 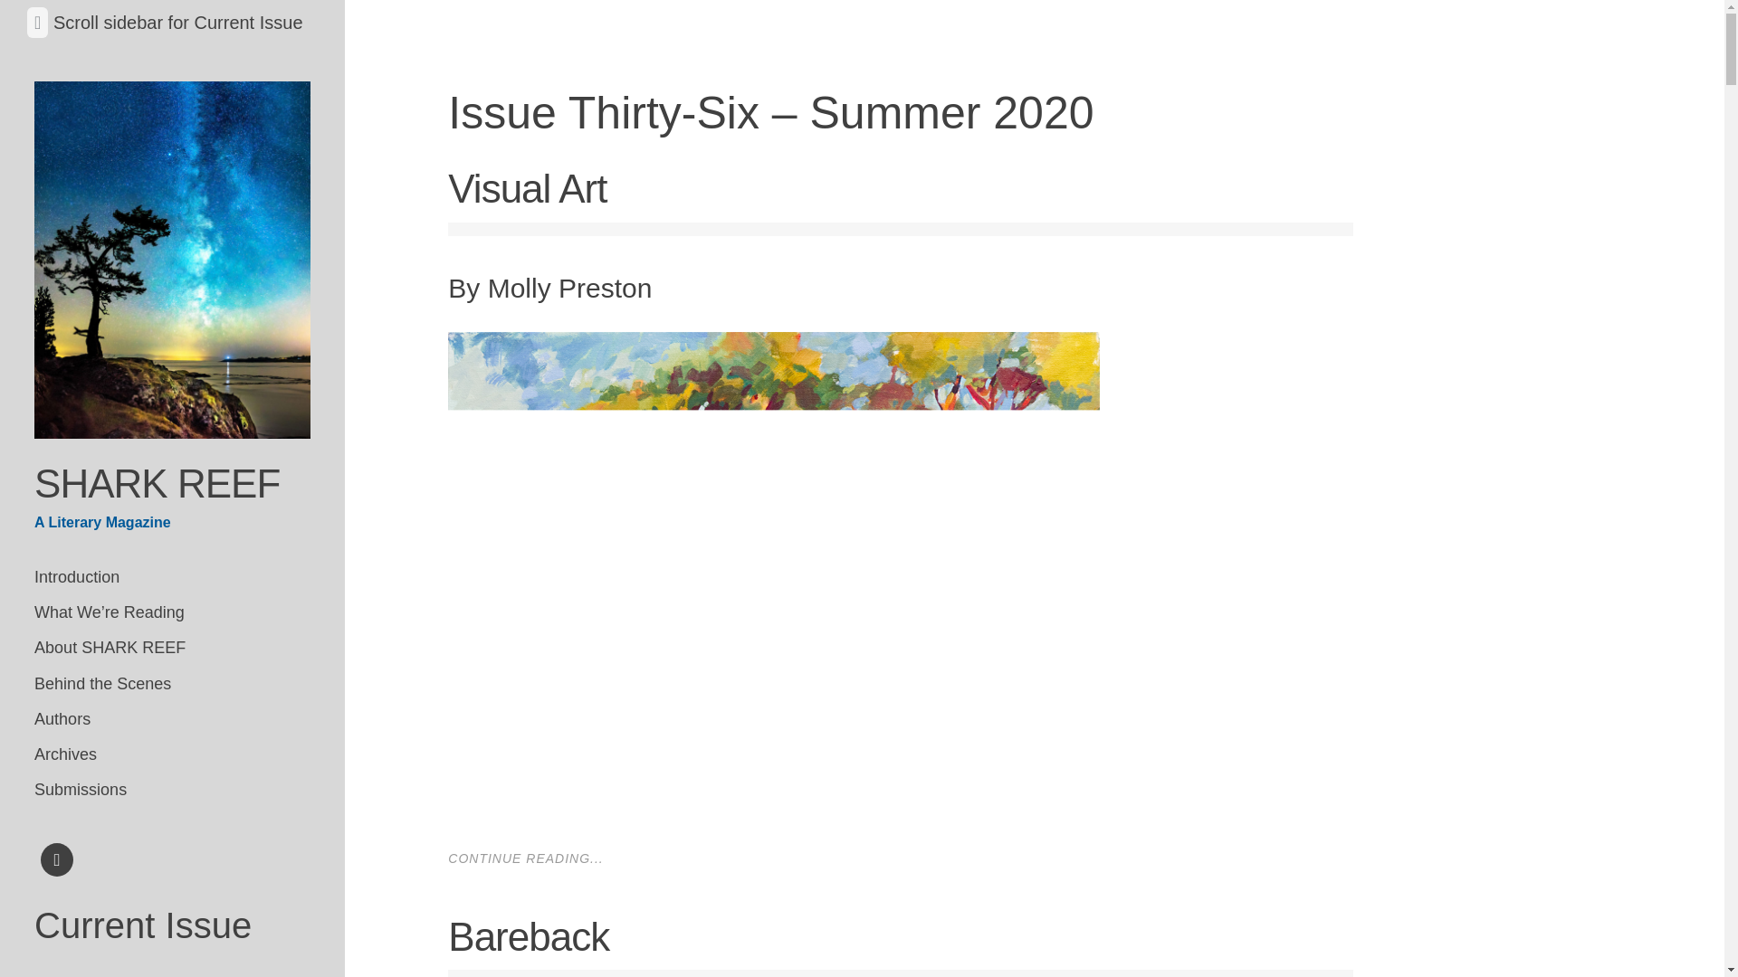 What do you see at coordinates (172, 720) in the screenshot?
I see `Authors` at bounding box center [172, 720].